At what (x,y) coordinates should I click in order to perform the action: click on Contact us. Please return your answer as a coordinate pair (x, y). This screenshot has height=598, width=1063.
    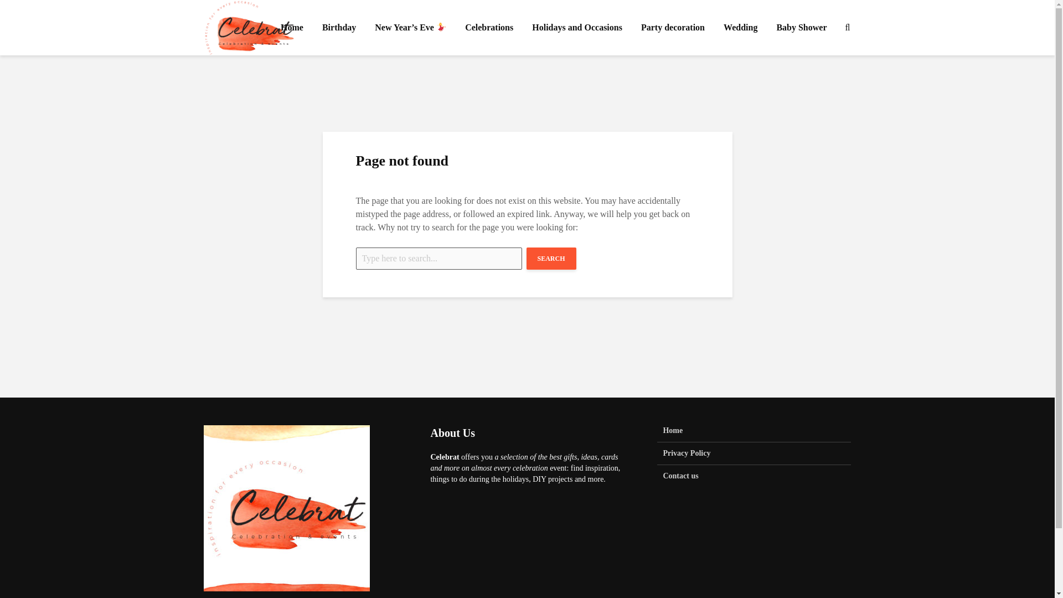
    Looking at the image, I should click on (754, 476).